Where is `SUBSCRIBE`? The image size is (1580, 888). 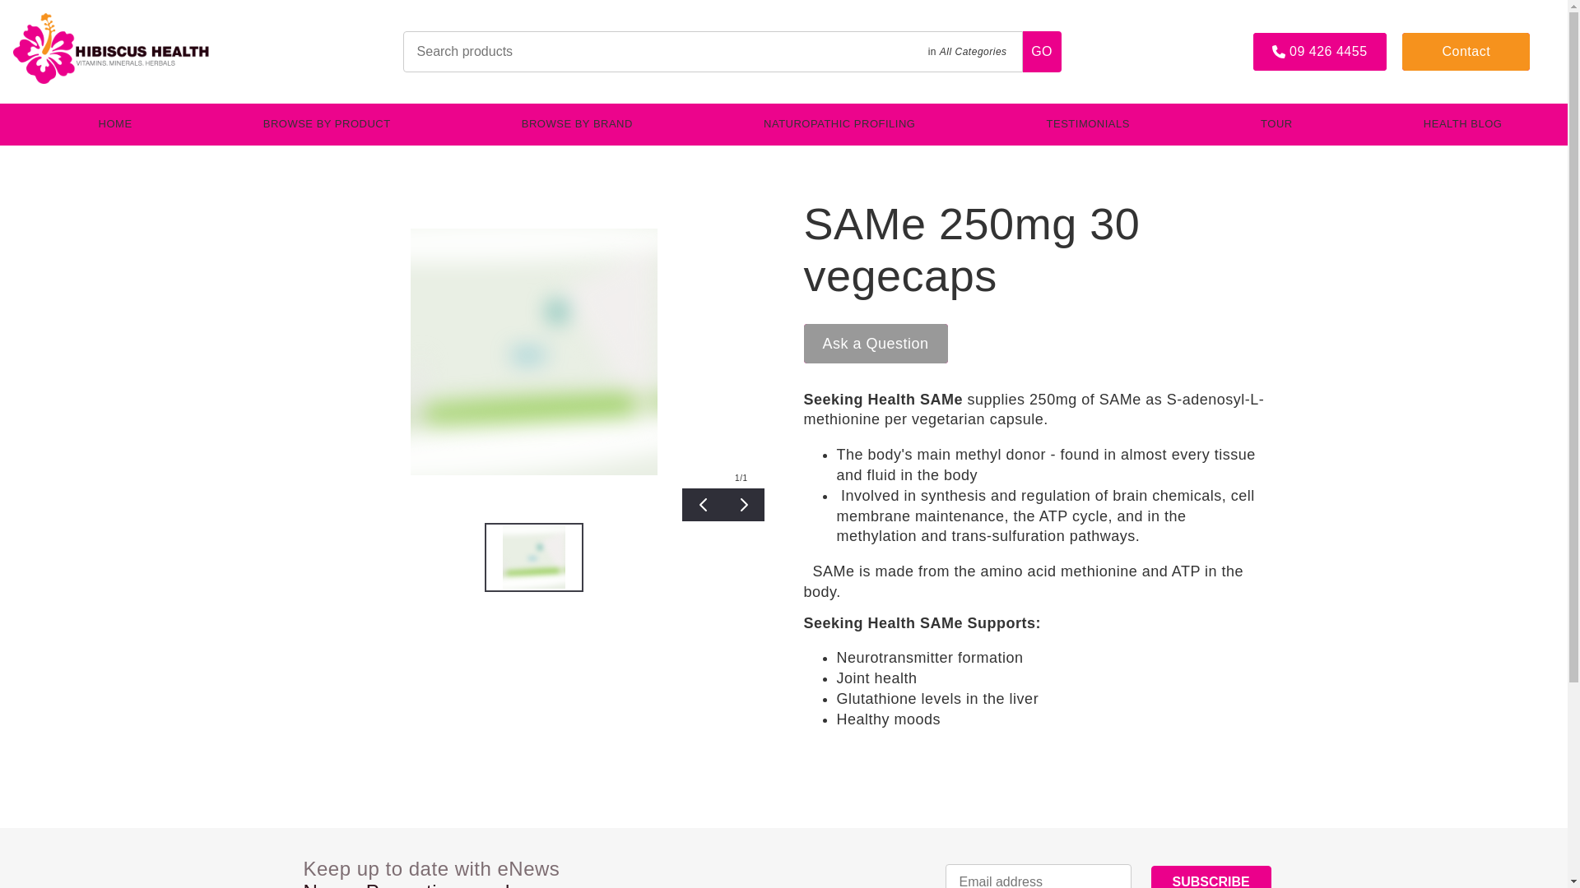 SUBSCRIBE is located at coordinates (1210, 876).